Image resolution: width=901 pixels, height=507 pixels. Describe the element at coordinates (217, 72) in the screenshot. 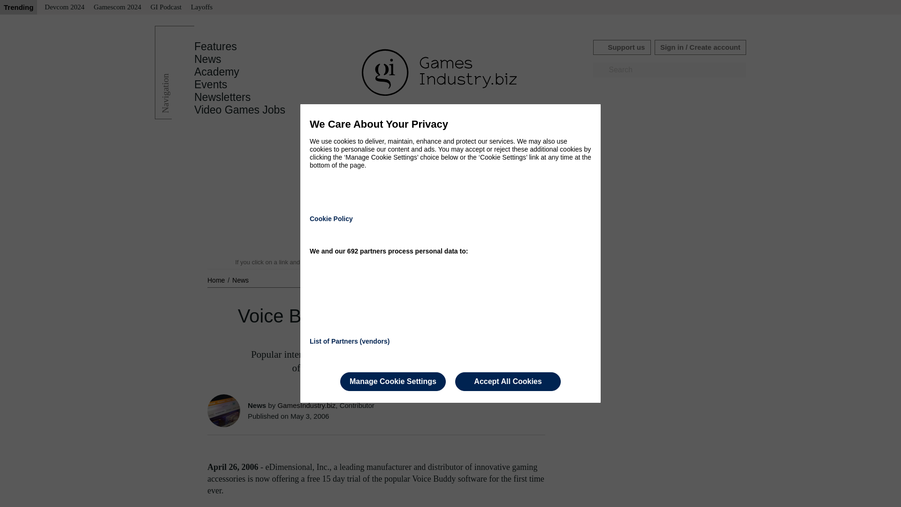

I see `Academy` at that location.